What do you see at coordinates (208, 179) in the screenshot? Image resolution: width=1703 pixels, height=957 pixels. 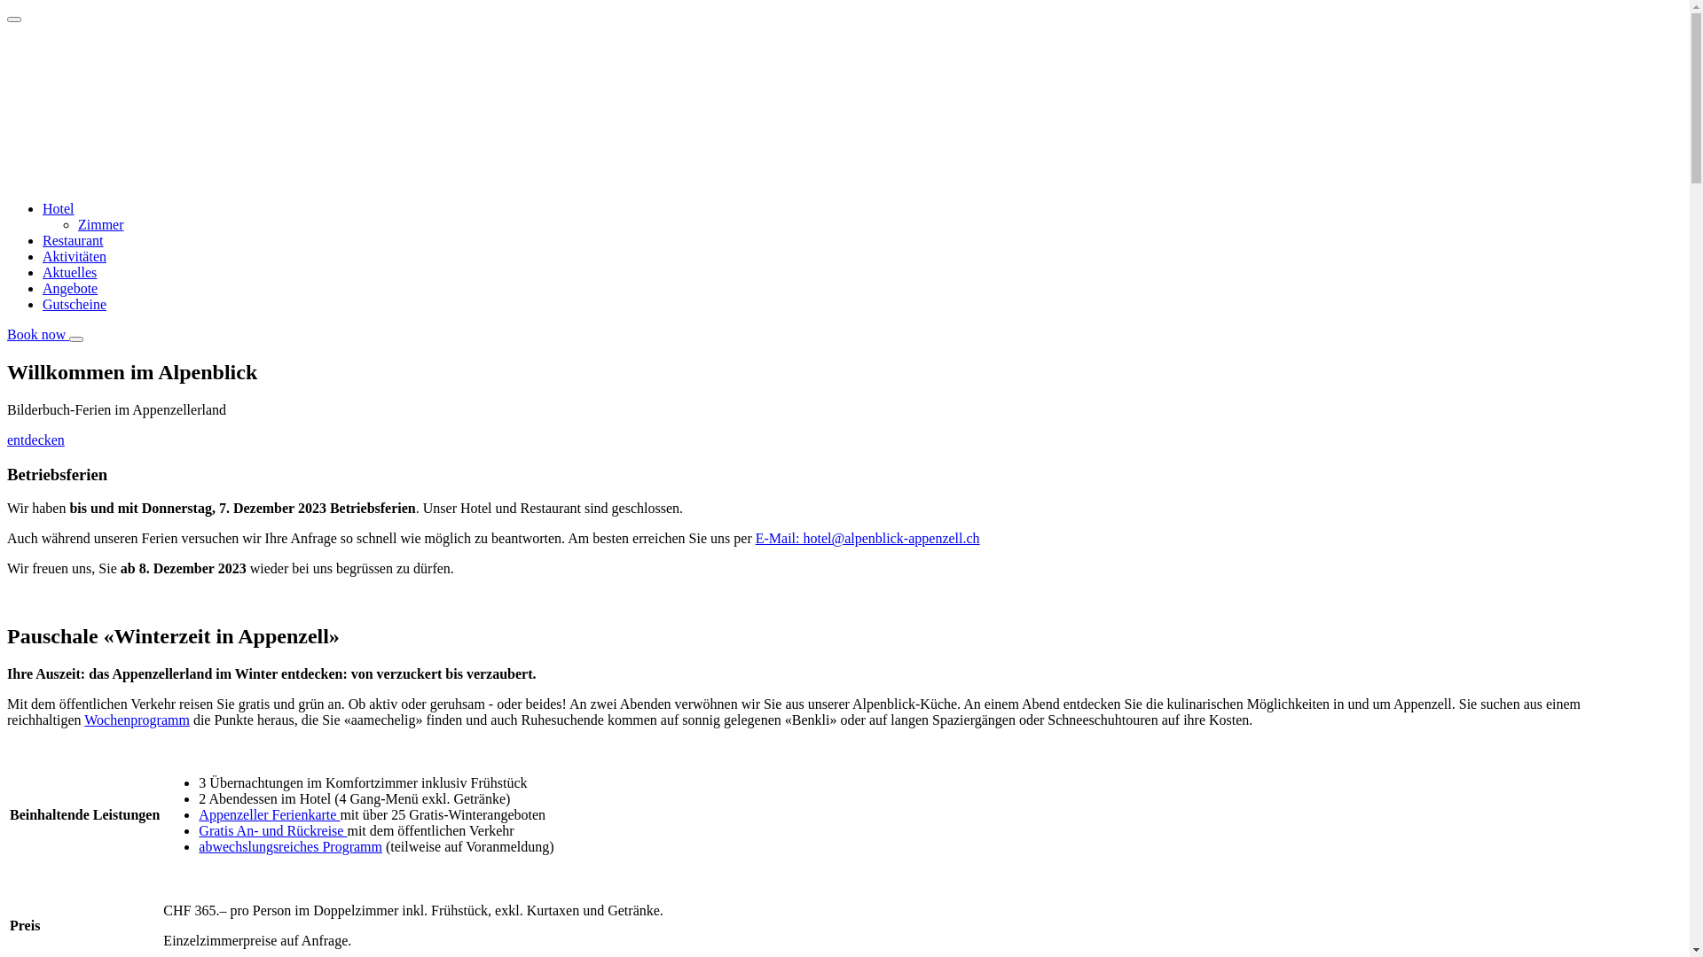 I see `Home` at bounding box center [208, 179].